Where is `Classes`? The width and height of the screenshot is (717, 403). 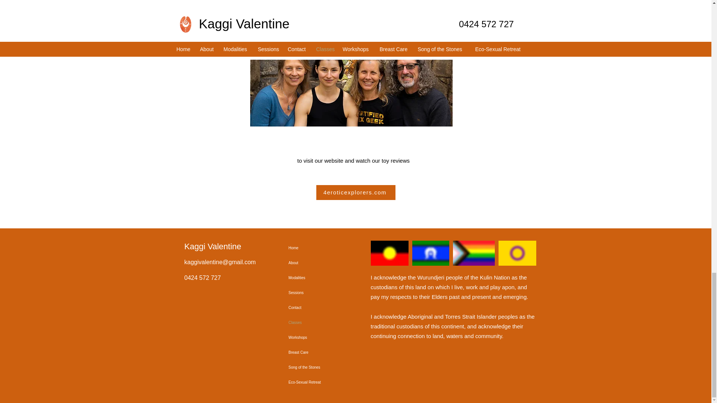
Classes is located at coordinates (314, 322).